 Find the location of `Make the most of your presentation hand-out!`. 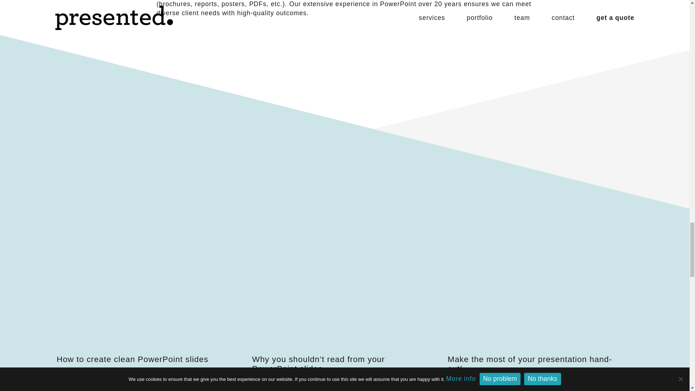

Make the most of your presentation hand-out! is located at coordinates (529, 364).